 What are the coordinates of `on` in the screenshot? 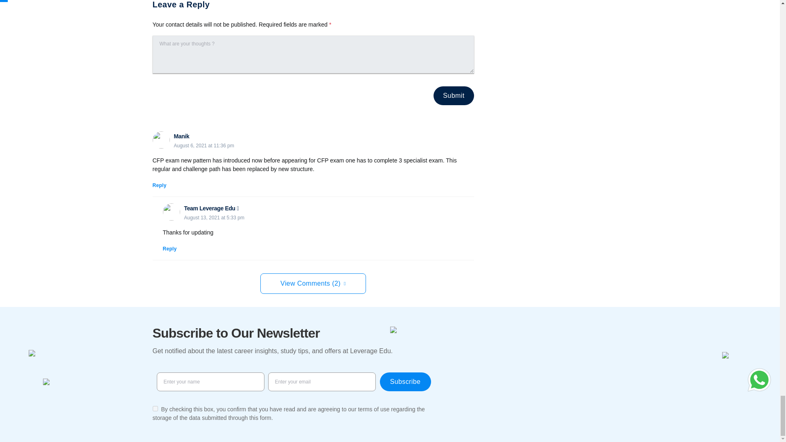 It's located at (155, 408).